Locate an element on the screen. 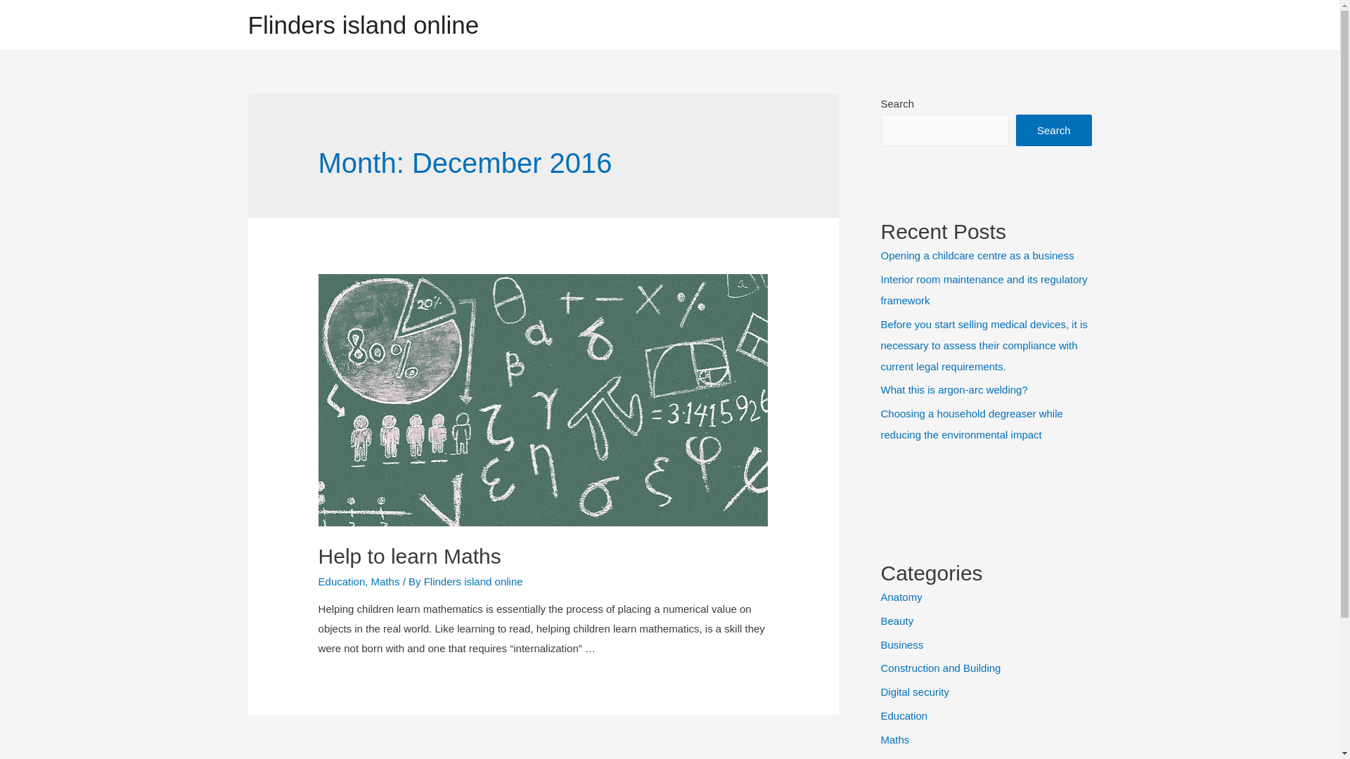  Education is located at coordinates (904, 715).